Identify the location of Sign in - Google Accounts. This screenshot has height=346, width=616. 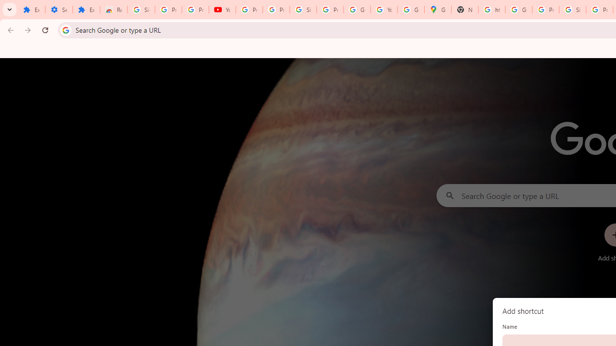
(141, 10).